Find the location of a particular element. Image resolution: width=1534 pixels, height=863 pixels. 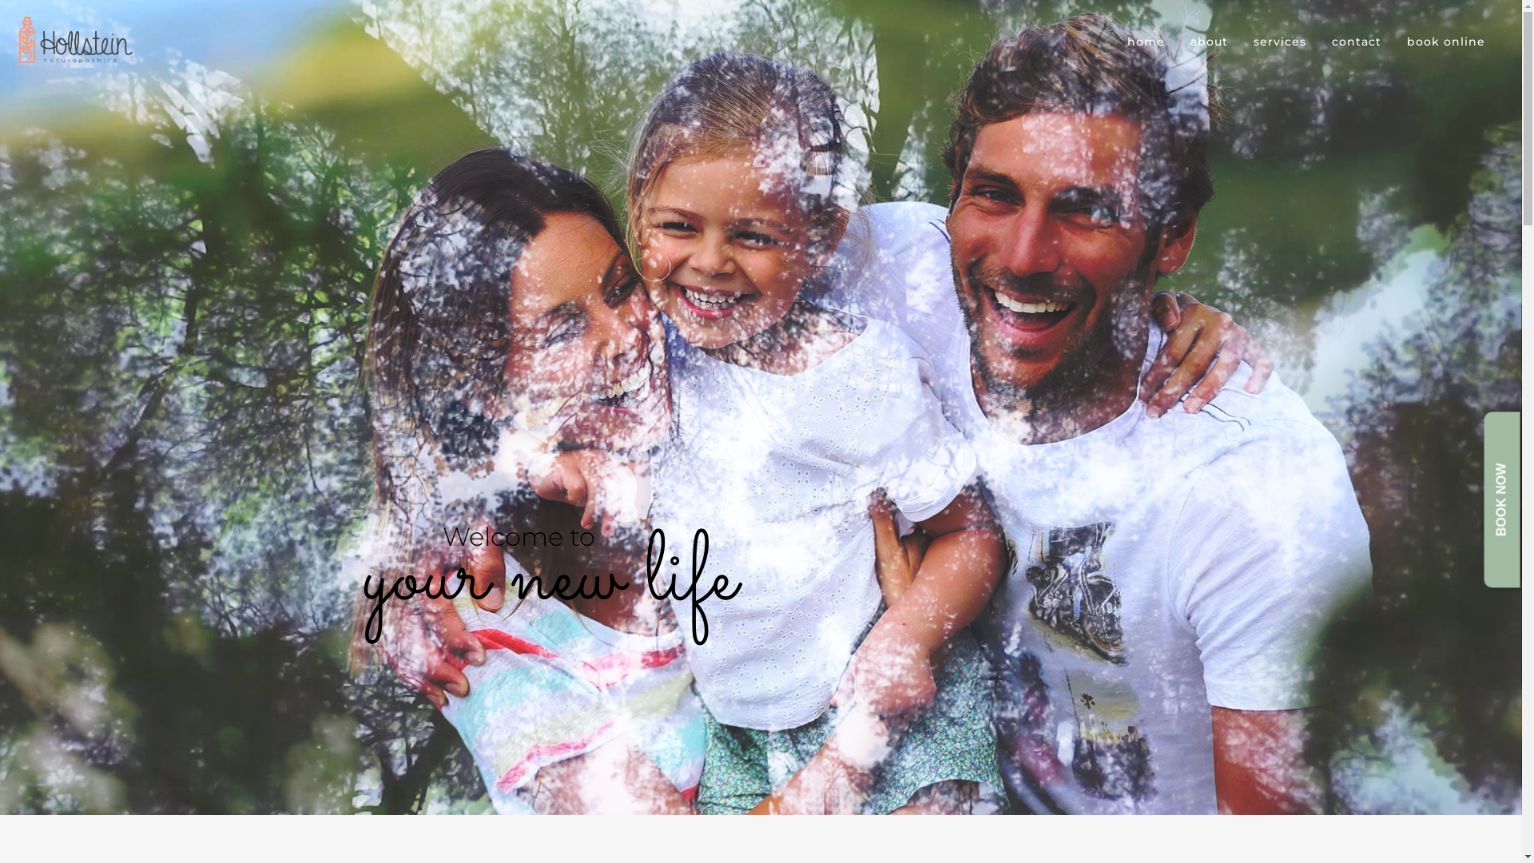

Reconnect Naturopathy is located at coordinates (76, 40).